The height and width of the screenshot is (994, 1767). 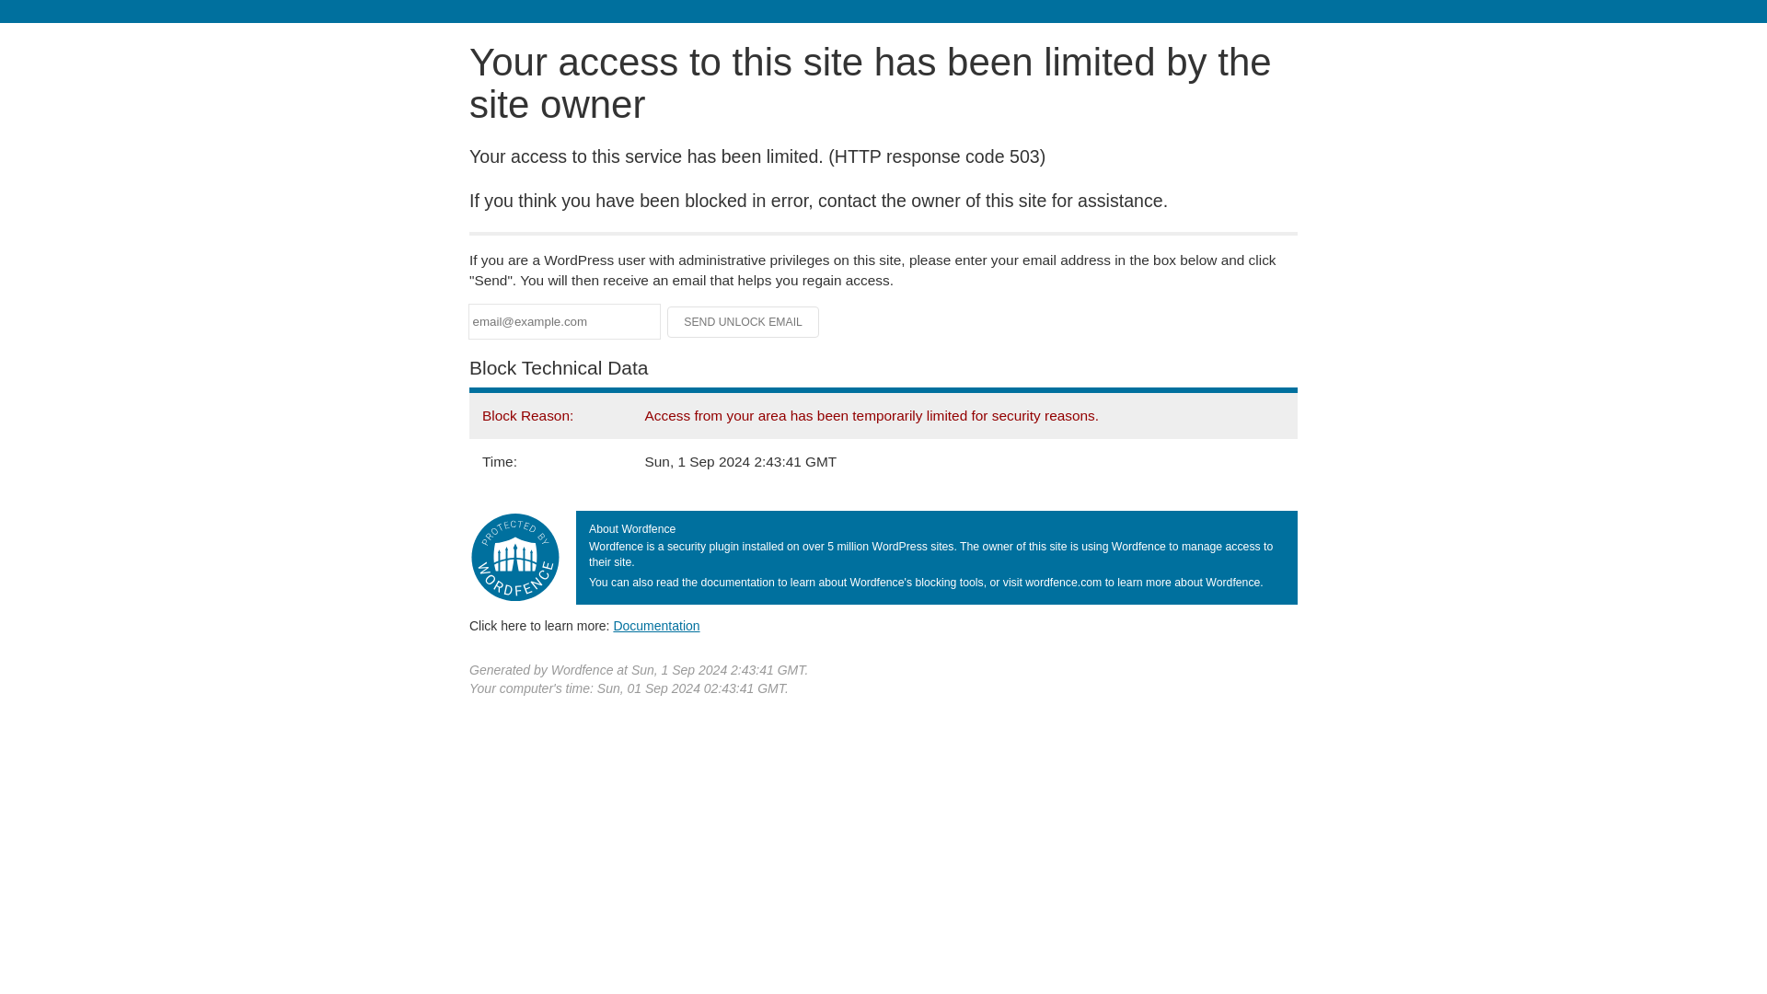 I want to click on Documentation, so click(x=656, y=625).